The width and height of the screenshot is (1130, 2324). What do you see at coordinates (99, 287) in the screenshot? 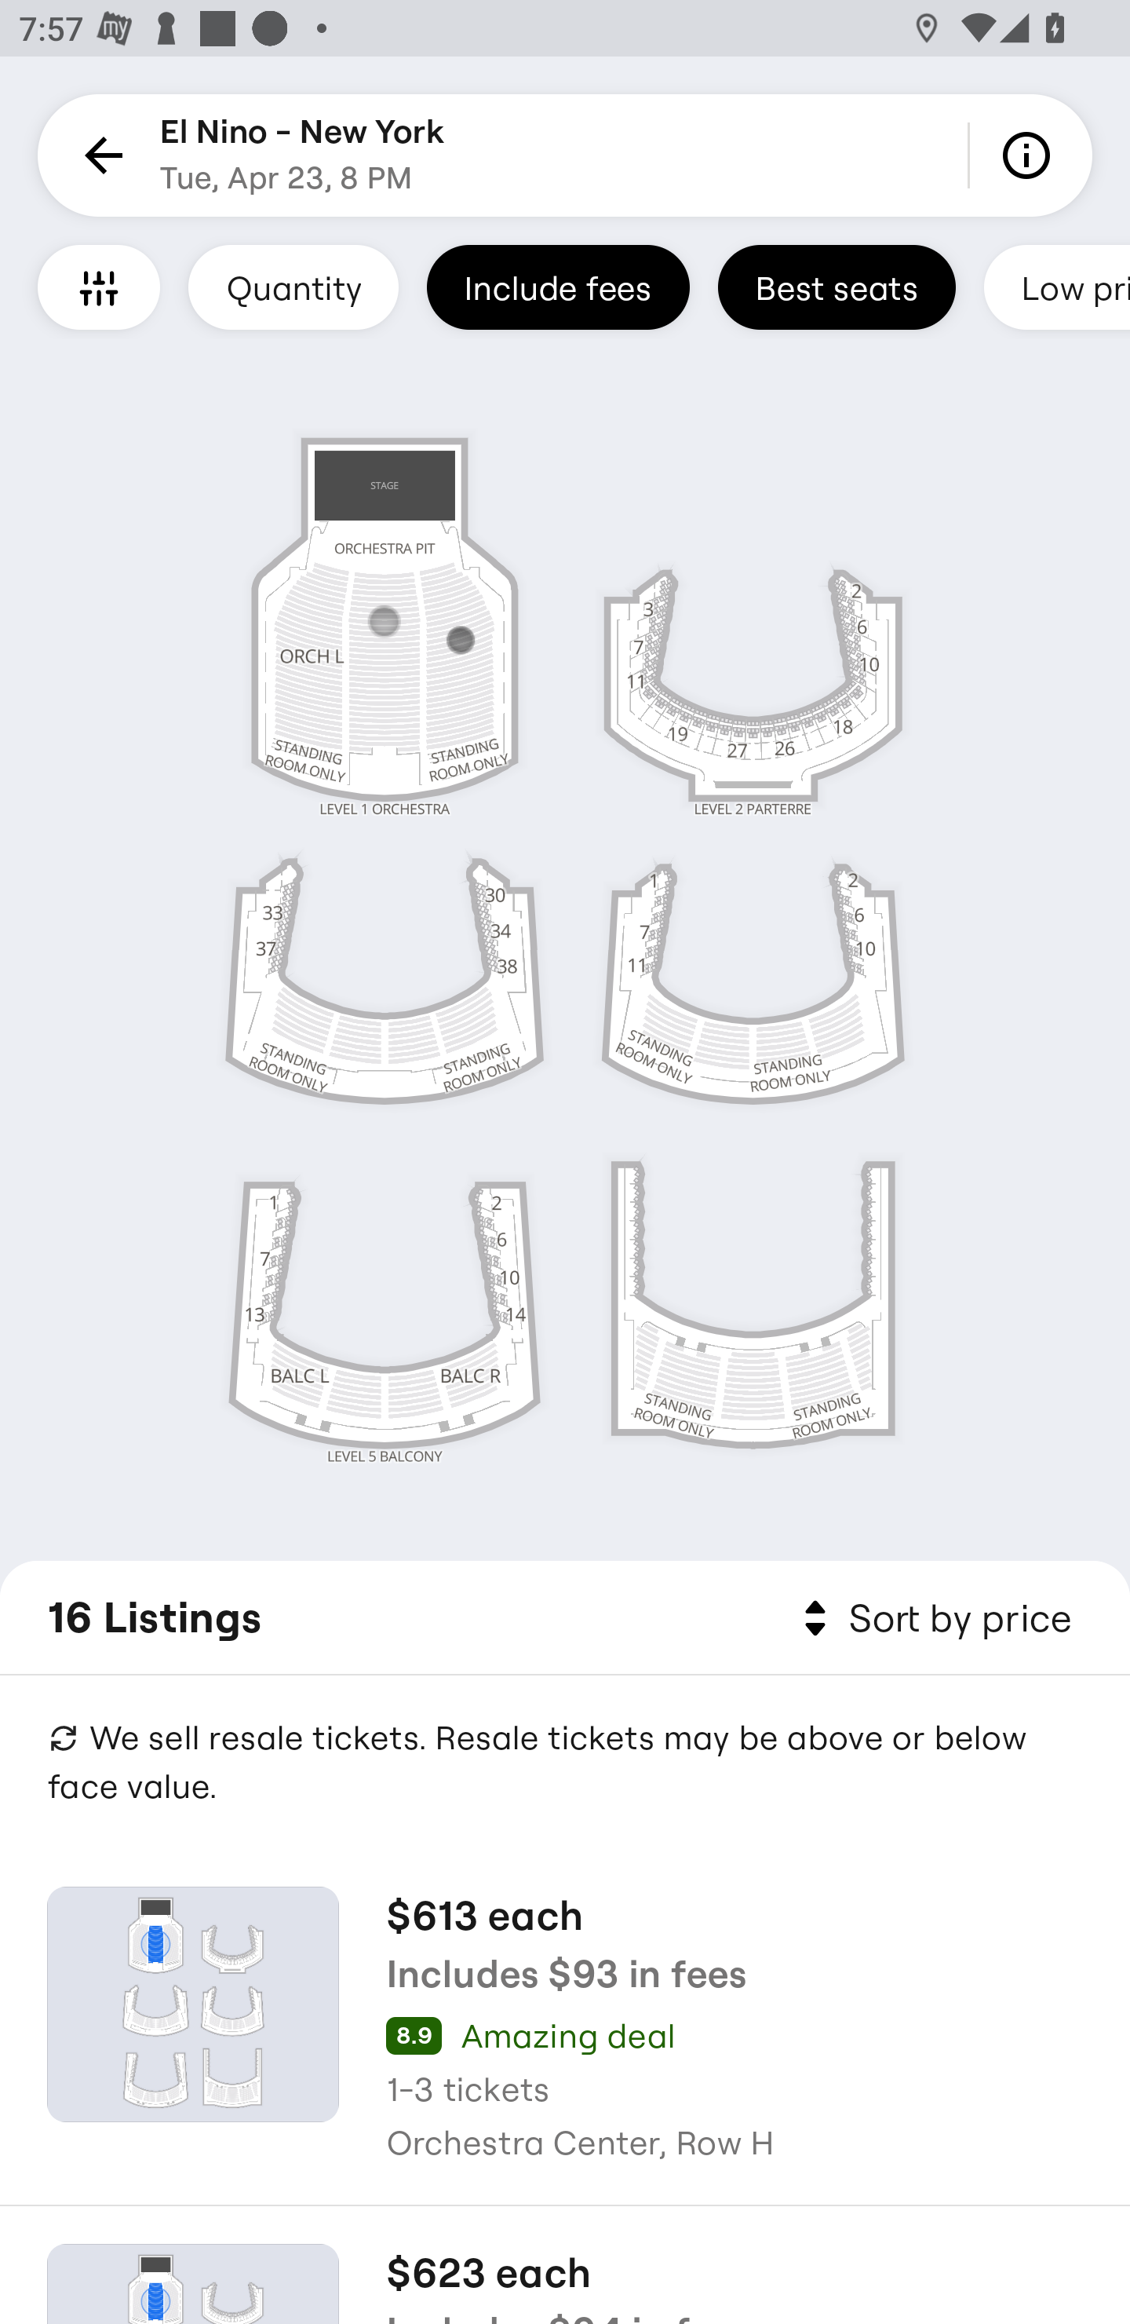
I see `Filters and Accessible Seating` at bounding box center [99, 287].